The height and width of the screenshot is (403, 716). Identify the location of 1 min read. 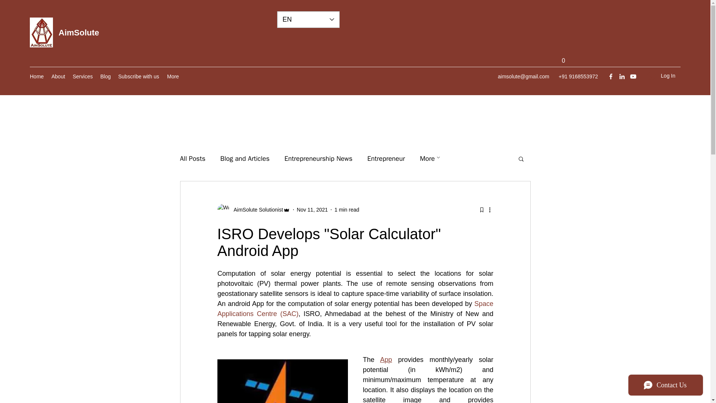
(347, 210).